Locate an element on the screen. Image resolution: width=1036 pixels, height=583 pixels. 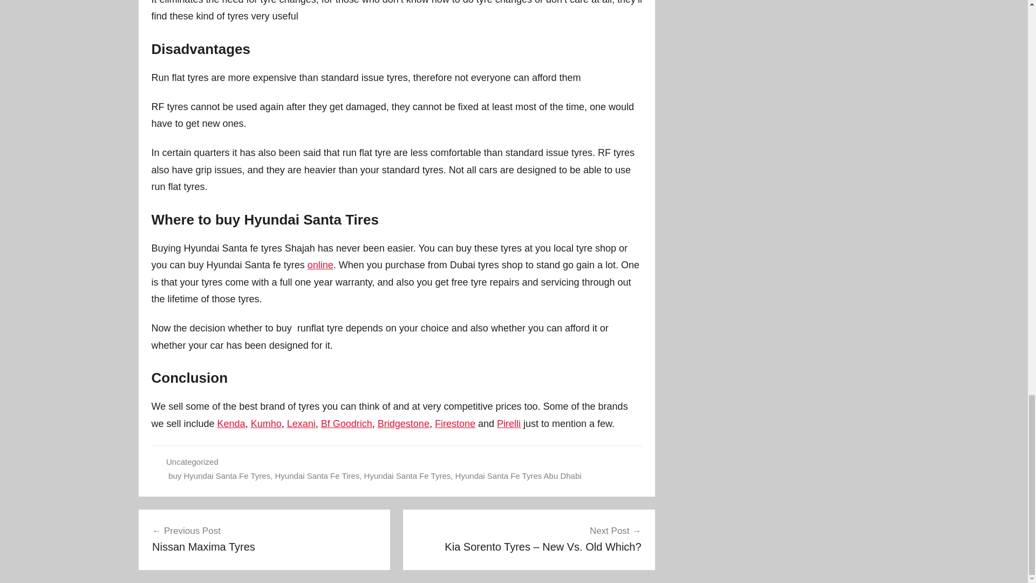
Kumho is located at coordinates (404, 423).